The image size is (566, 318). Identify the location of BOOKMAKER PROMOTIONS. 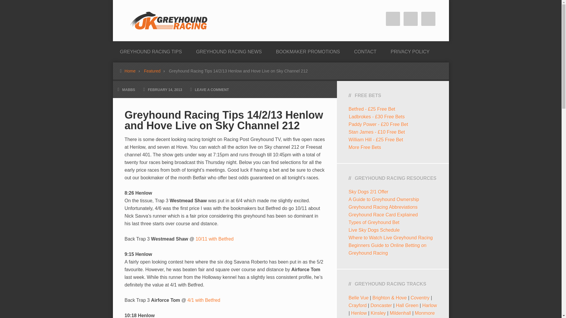
(308, 50).